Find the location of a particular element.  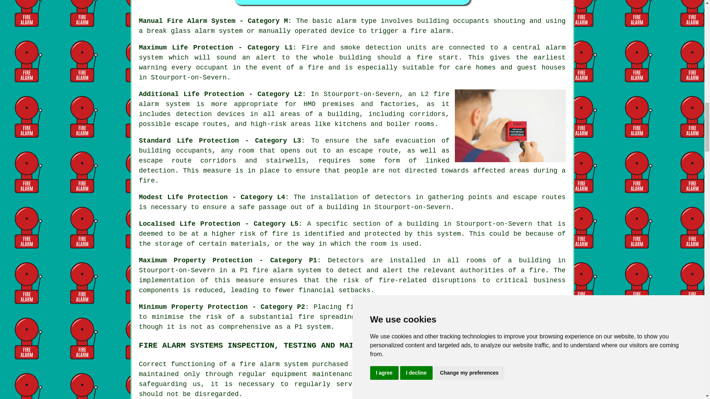

detectors is located at coordinates (425, 307).